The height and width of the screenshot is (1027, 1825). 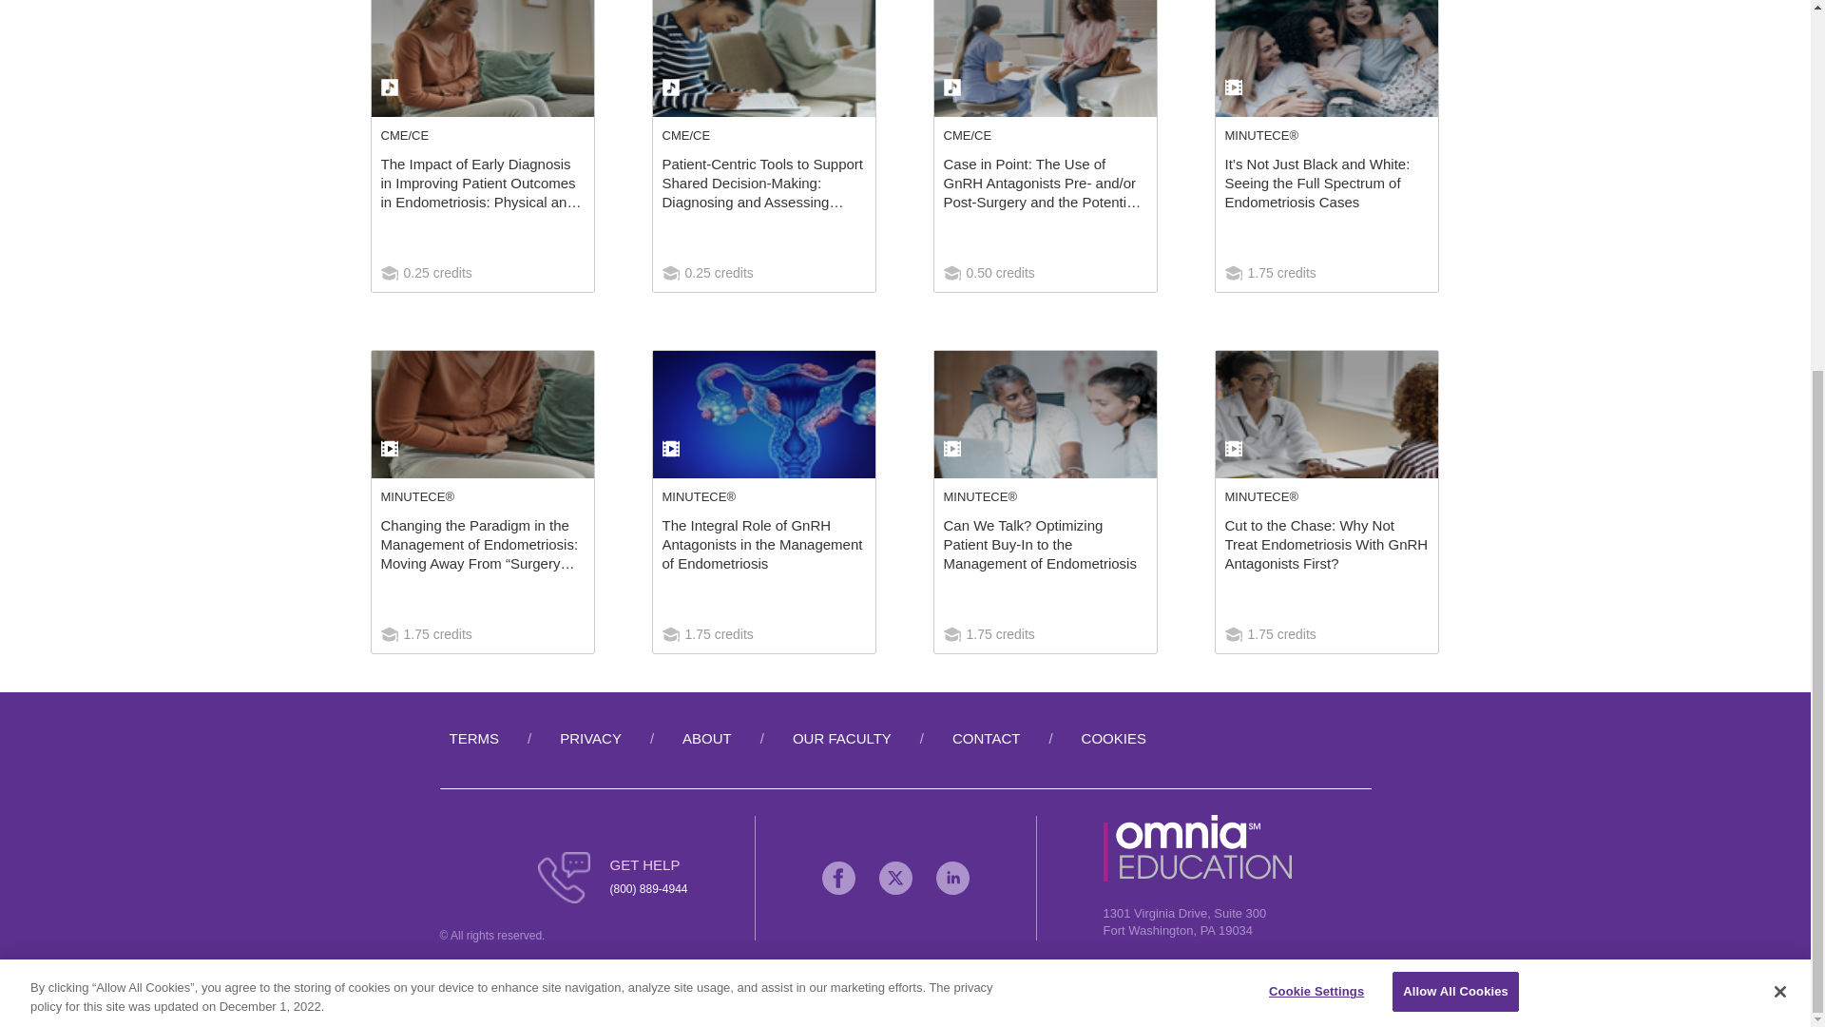 What do you see at coordinates (895, 878) in the screenshot?
I see `Twitter` at bounding box center [895, 878].